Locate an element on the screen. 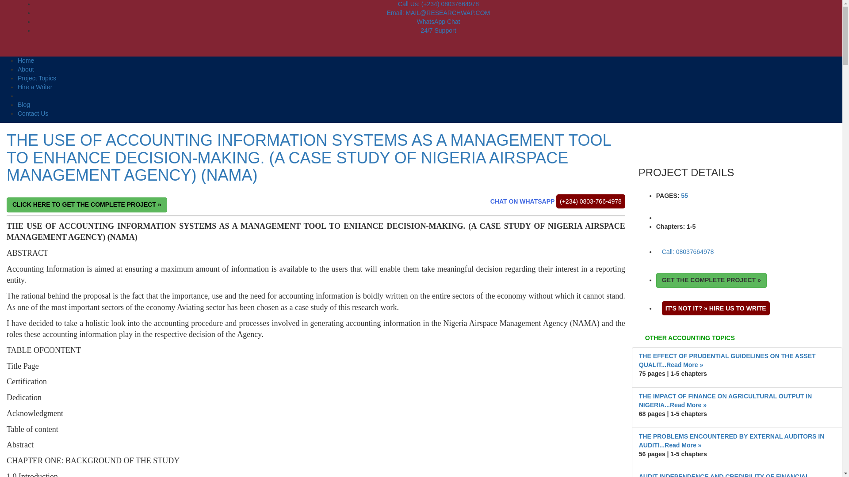 This screenshot has height=477, width=849. 55 is located at coordinates (684, 196).